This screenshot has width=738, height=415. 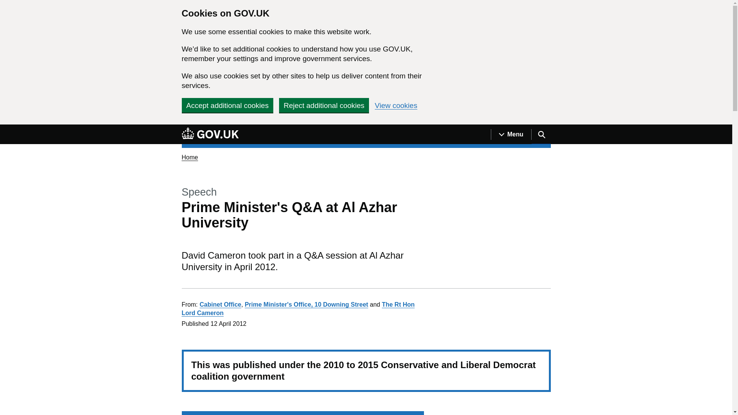 I want to click on Skip to main content, so click(x=6, y=129).